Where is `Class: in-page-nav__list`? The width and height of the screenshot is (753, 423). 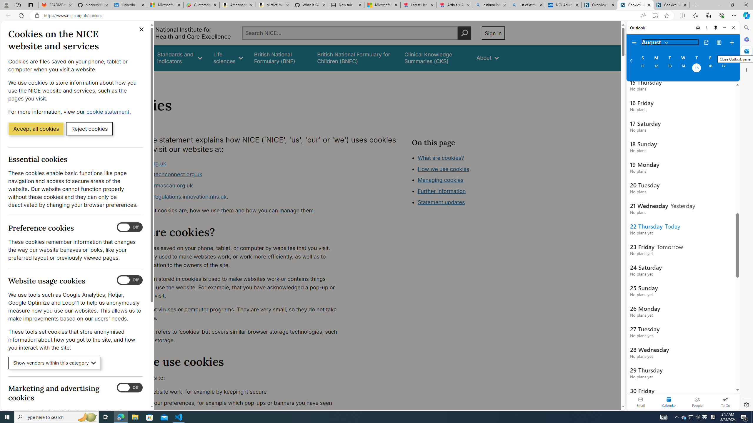 Class: in-page-nav__list is located at coordinates (458, 181).